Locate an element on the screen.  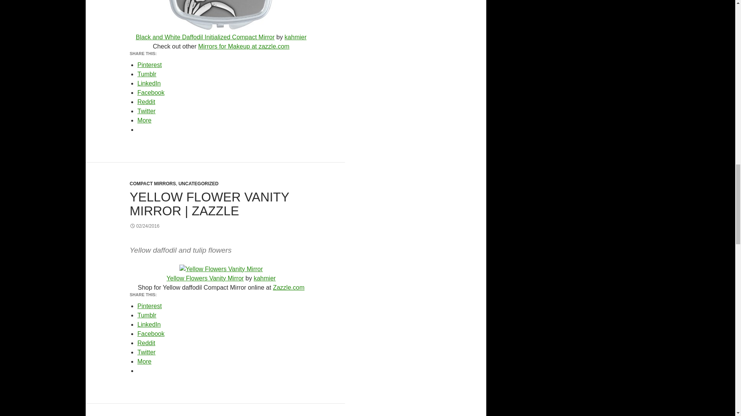
Click to share on Facebook is located at coordinates (151, 92).